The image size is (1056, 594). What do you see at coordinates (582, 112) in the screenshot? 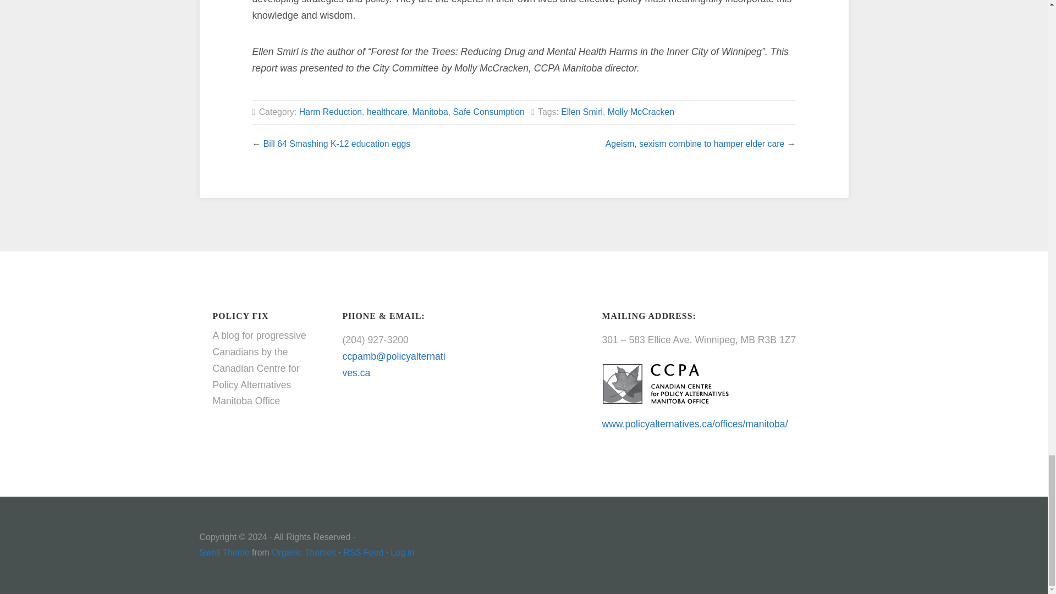
I see `Ellen Smirl` at bounding box center [582, 112].